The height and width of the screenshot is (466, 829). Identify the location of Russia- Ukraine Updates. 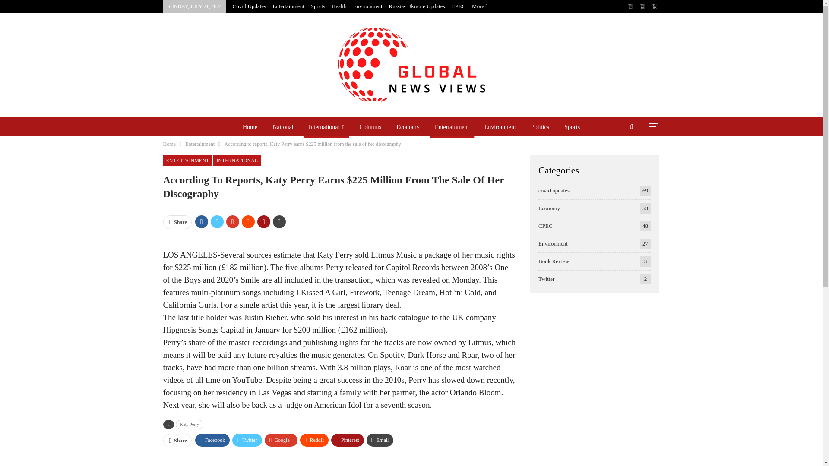
(417, 6).